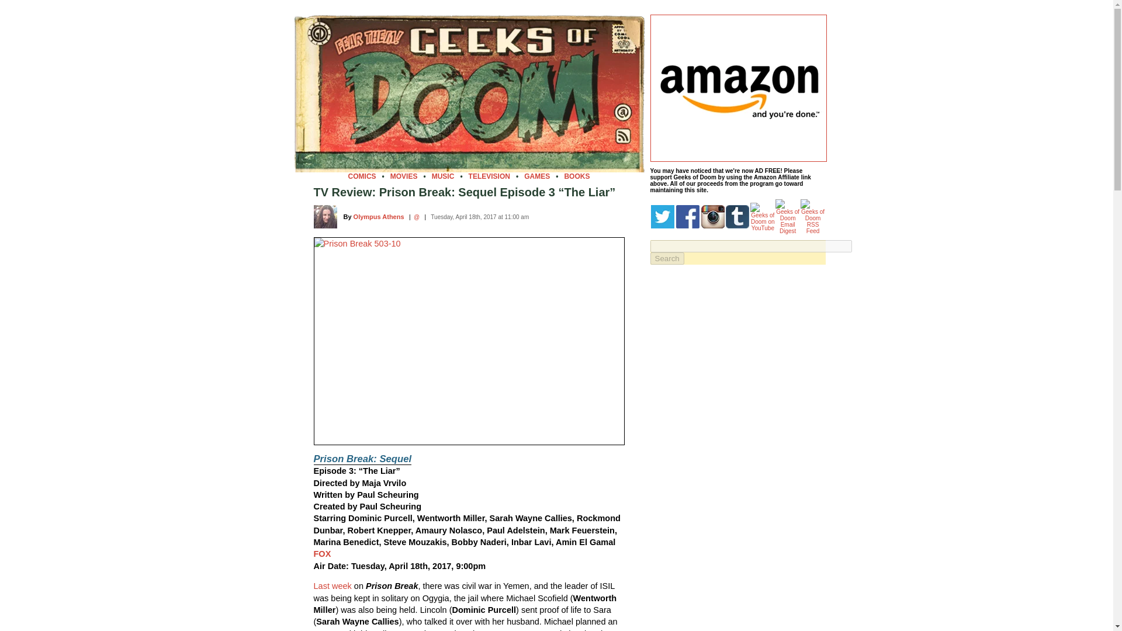 This screenshot has width=1122, height=631. What do you see at coordinates (666, 258) in the screenshot?
I see `Search` at bounding box center [666, 258].